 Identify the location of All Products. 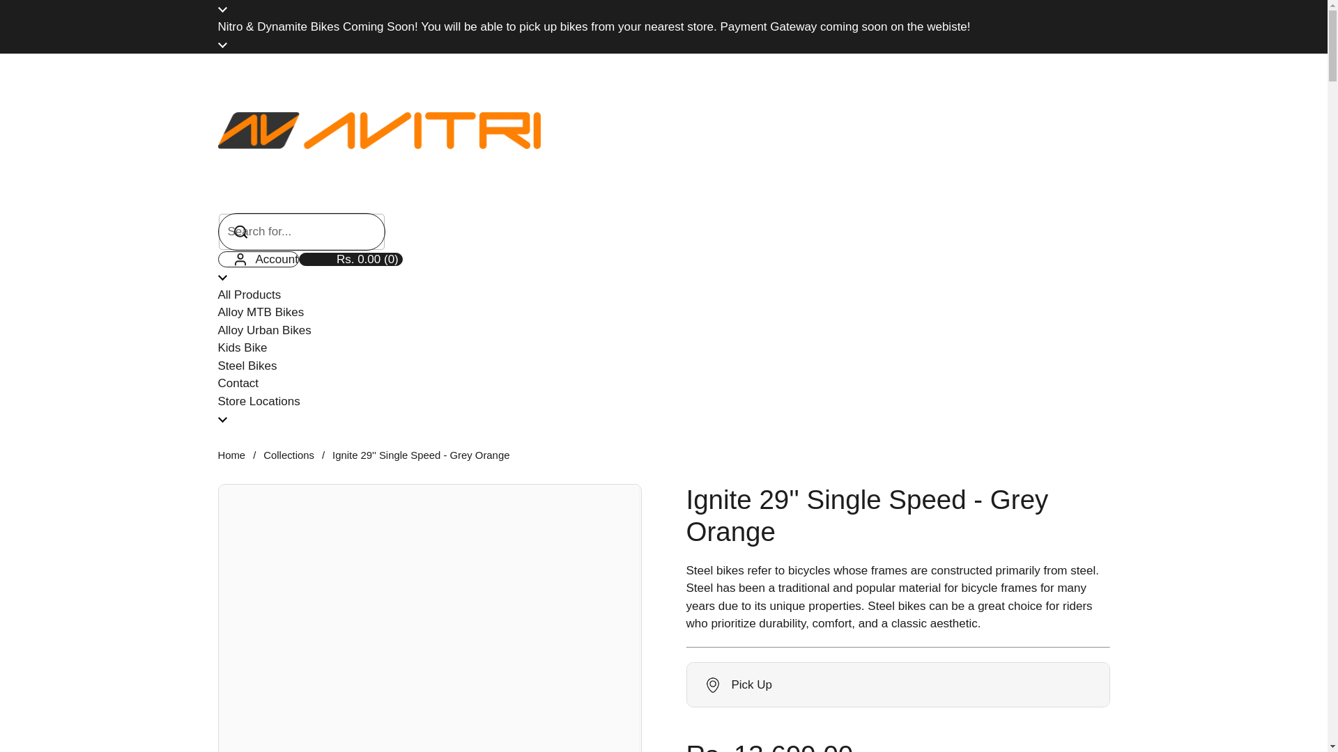
(249, 295).